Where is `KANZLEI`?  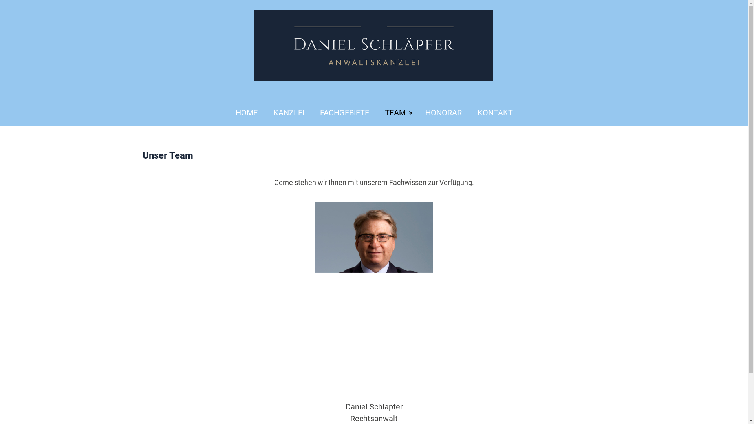 KANZLEI is located at coordinates (289, 113).